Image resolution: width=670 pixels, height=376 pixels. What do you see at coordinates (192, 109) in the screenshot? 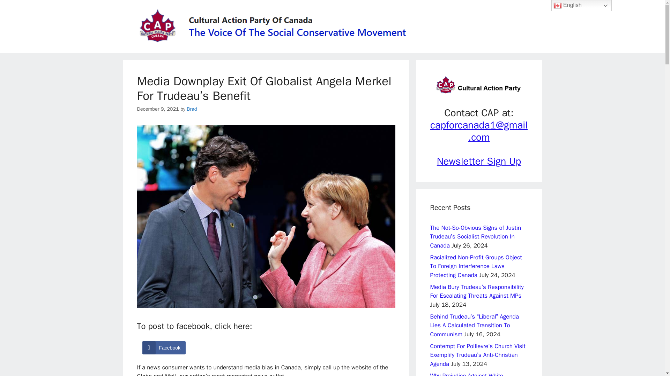
I see `View all posts by Brad` at bounding box center [192, 109].